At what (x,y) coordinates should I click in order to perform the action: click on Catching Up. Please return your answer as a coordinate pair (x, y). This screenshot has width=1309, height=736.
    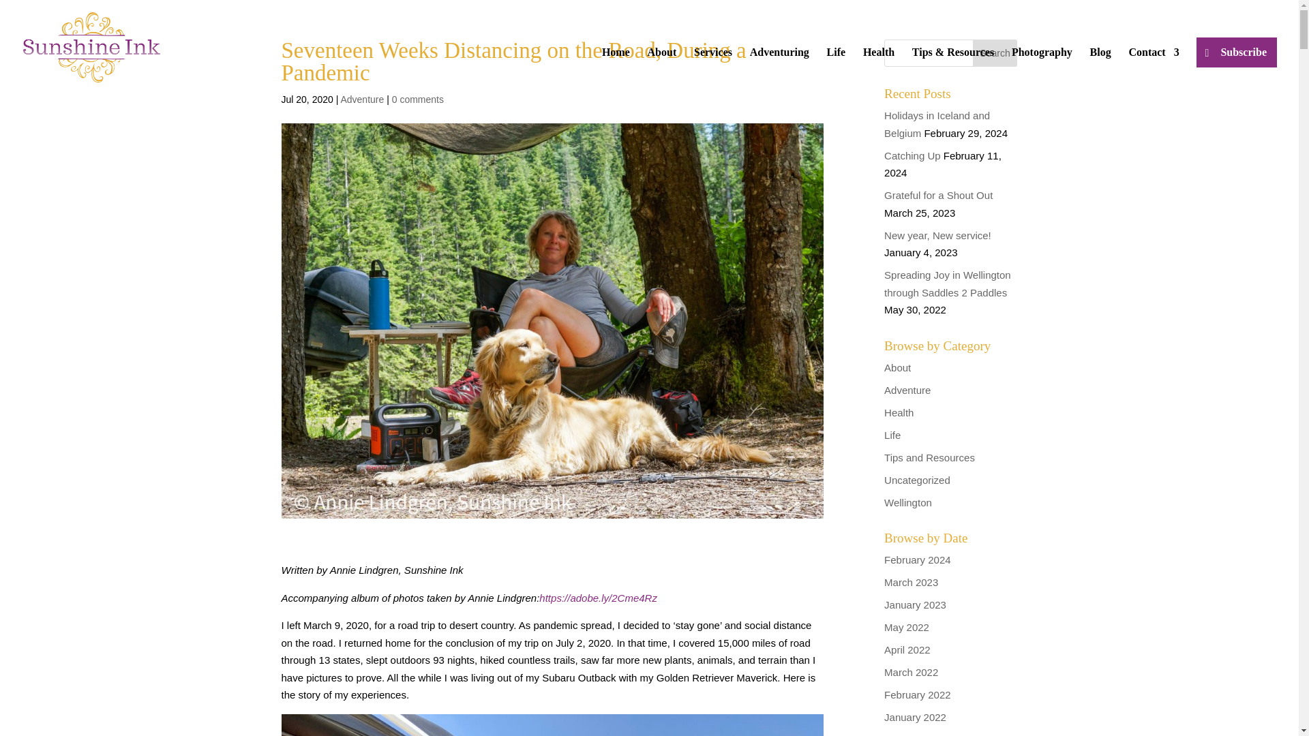
    Looking at the image, I should click on (912, 155).